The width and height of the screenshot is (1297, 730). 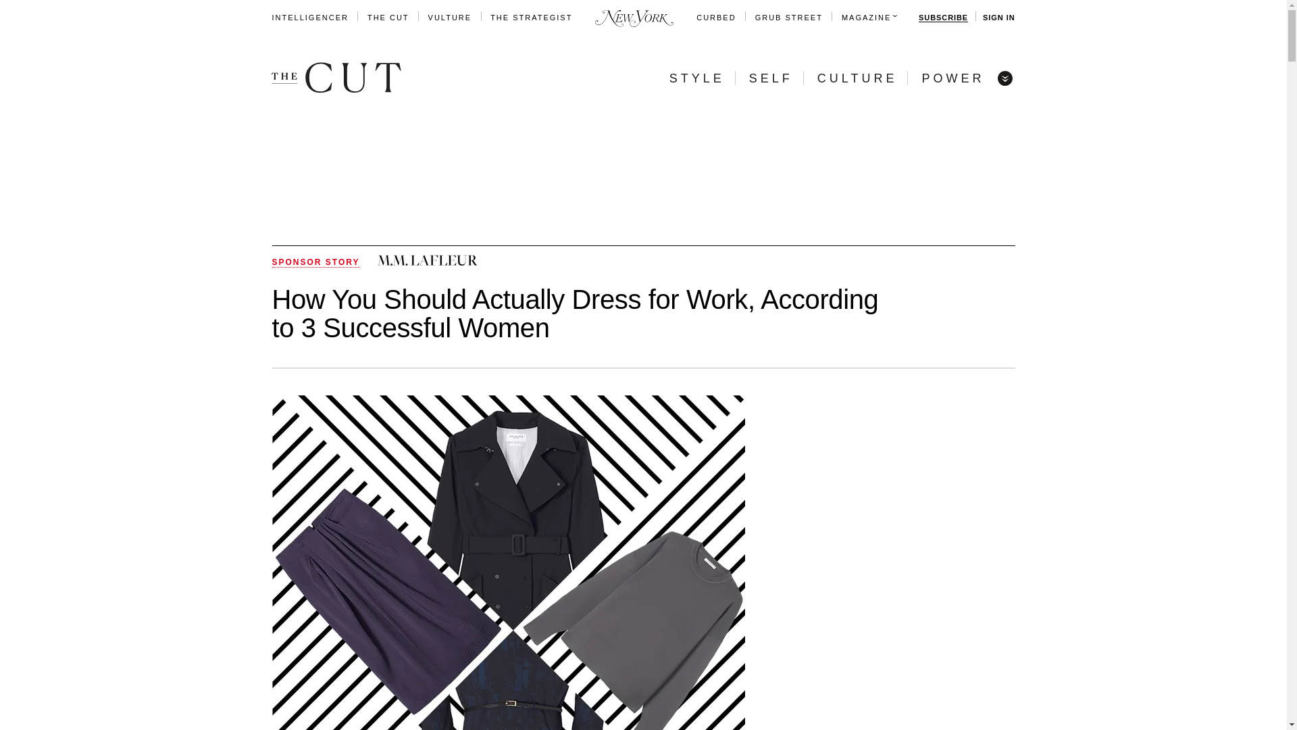 I want to click on INTELLIGENCER, so click(x=309, y=18).